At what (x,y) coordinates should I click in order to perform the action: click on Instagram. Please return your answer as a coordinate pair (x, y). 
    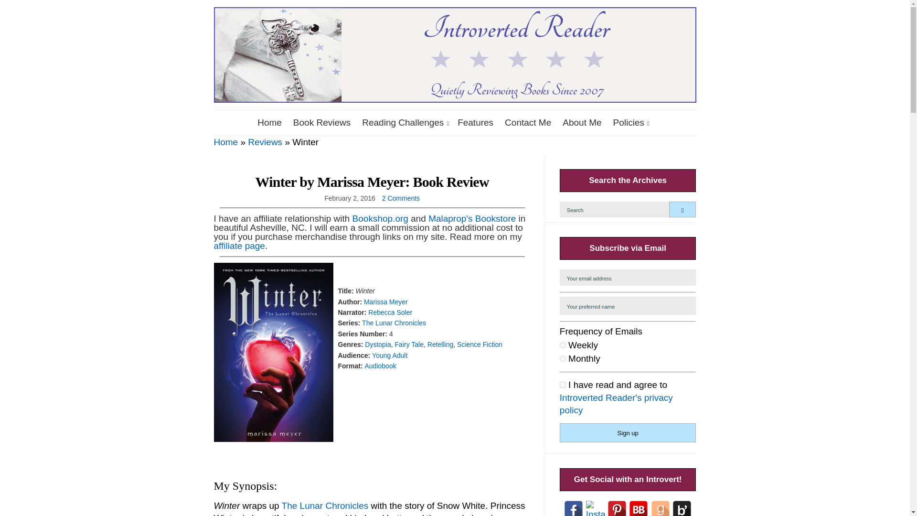
    Looking at the image, I should click on (595, 508).